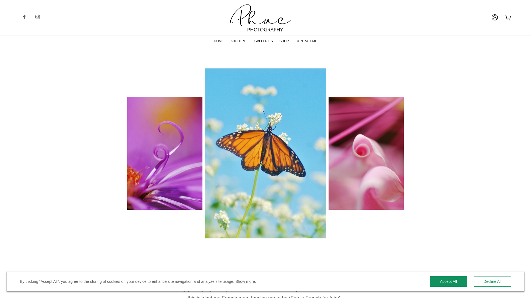 The image size is (531, 298). What do you see at coordinates (284, 41) in the screenshot?
I see `SHOP` at bounding box center [284, 41].